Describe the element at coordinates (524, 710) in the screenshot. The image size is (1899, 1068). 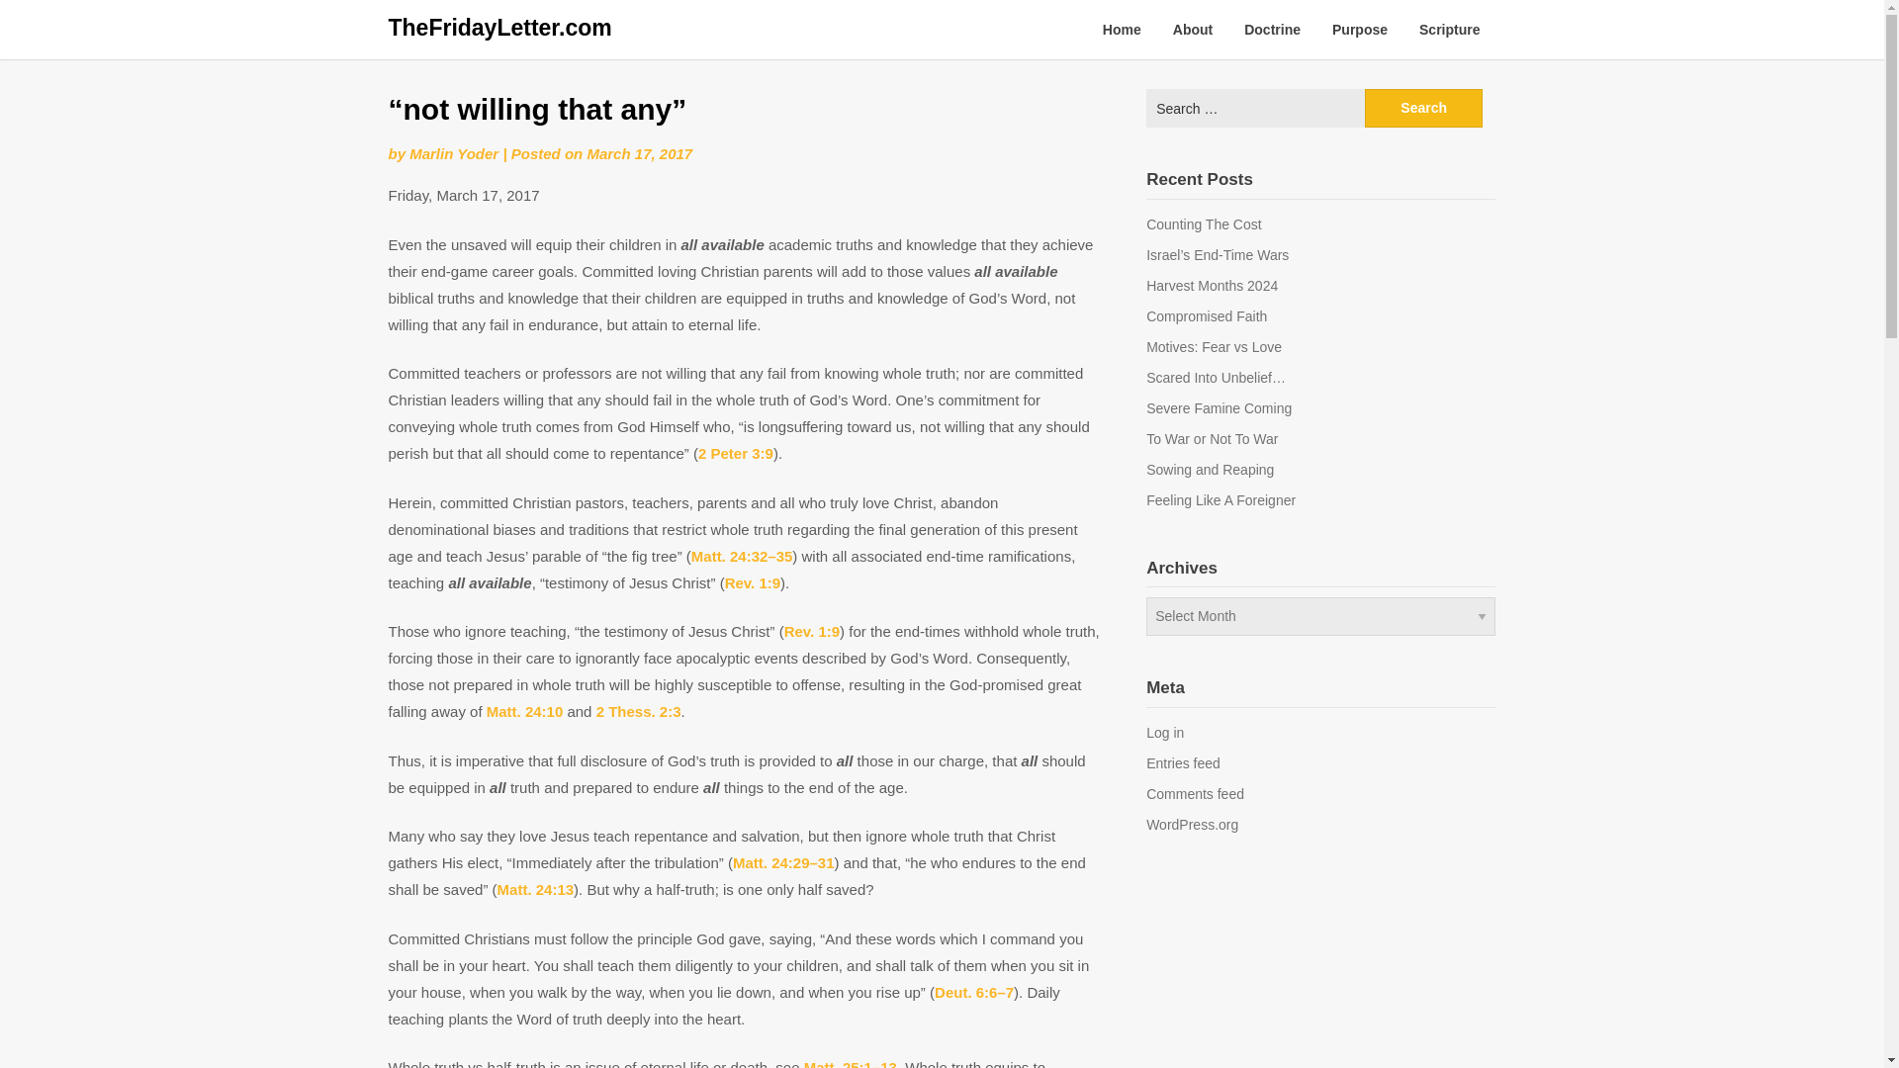
I see `Matt. 24:10` at that location.